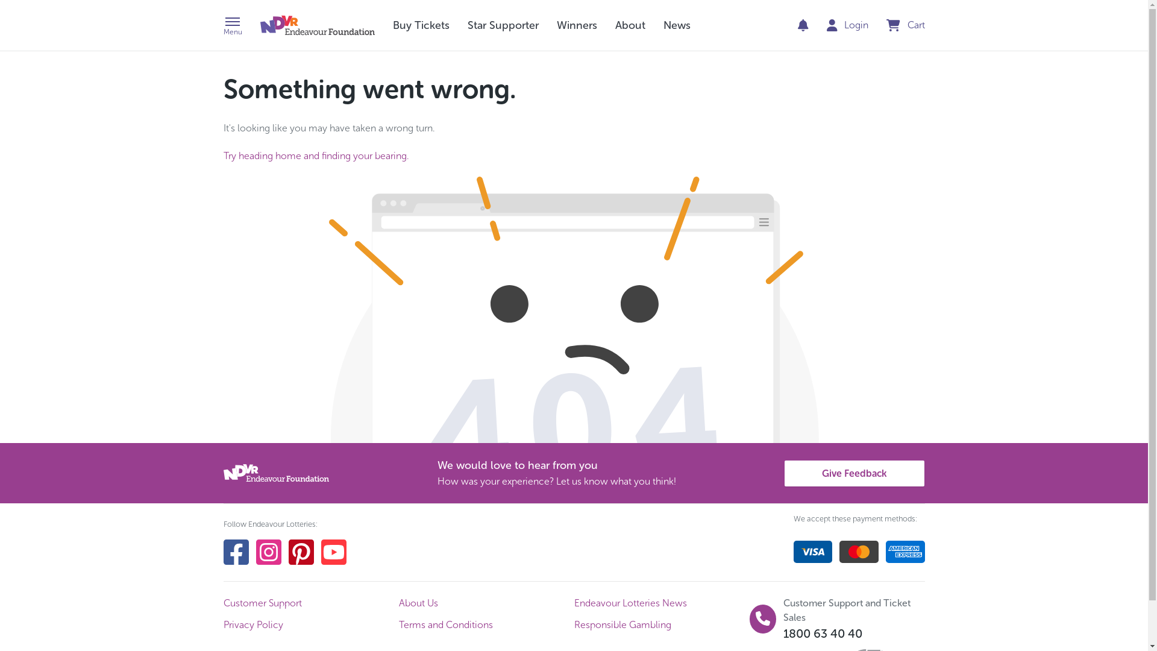 This screenshot has height=651, width=1157. I want to click on Give Feedback, so click(854, 474).